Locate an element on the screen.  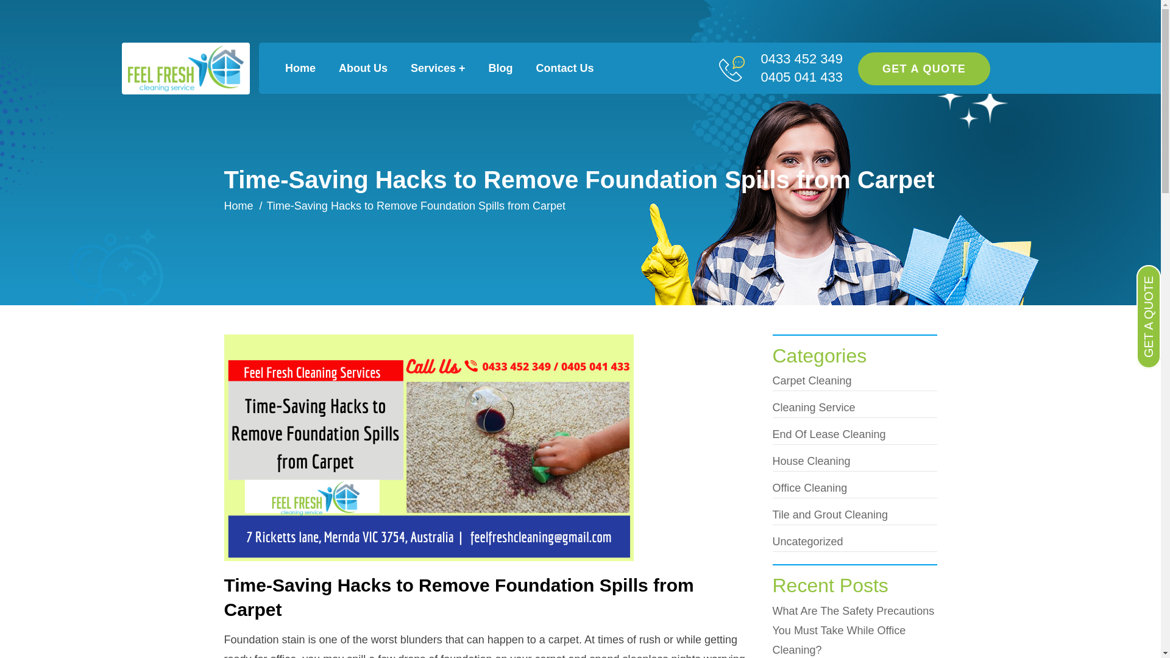
Cleaning Service is located at coordinates (855, 408).